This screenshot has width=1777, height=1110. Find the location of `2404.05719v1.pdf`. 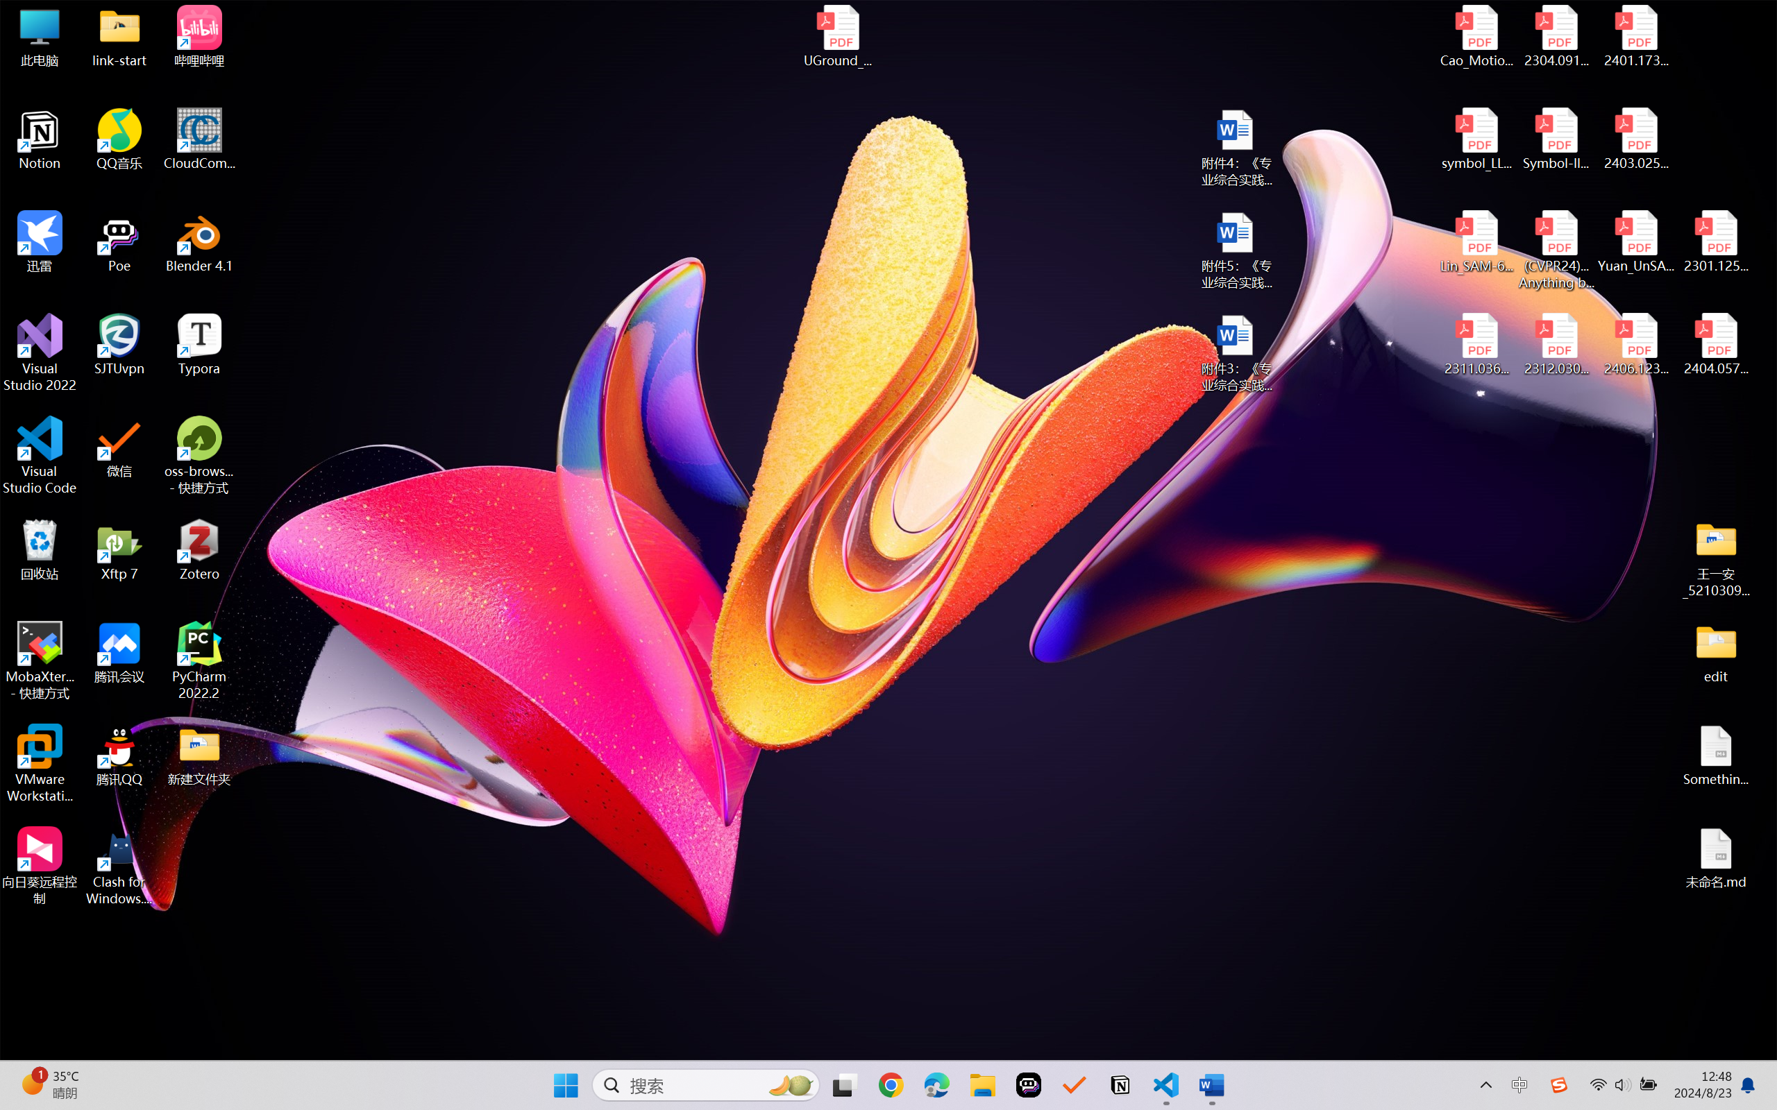

2404.05719v1.pdf is located at coordinates (1716, 345).